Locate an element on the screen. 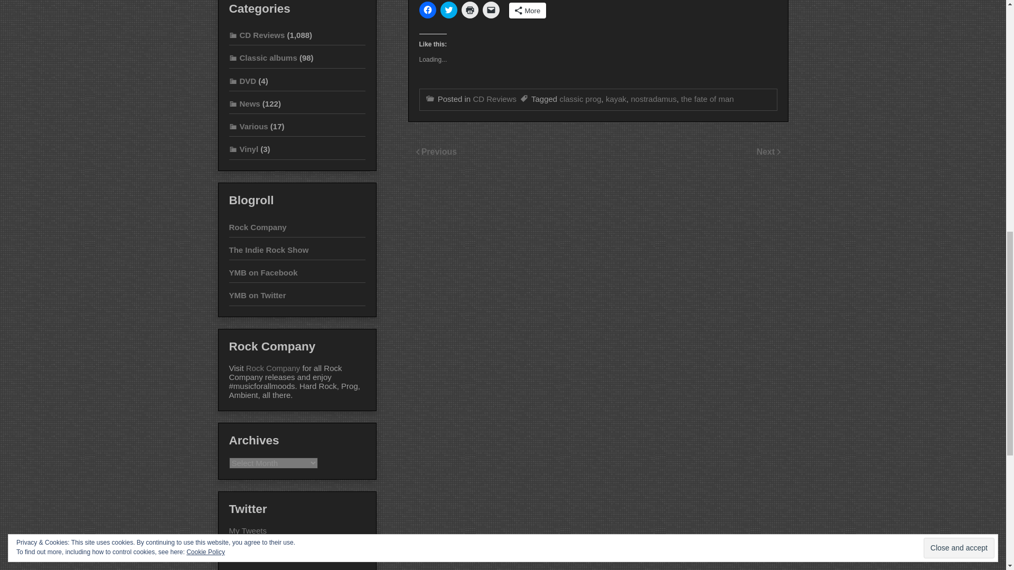 The width and height of the screenshot is (1014, 570). Click to share on Twitter is located at coordinates (448, 9).